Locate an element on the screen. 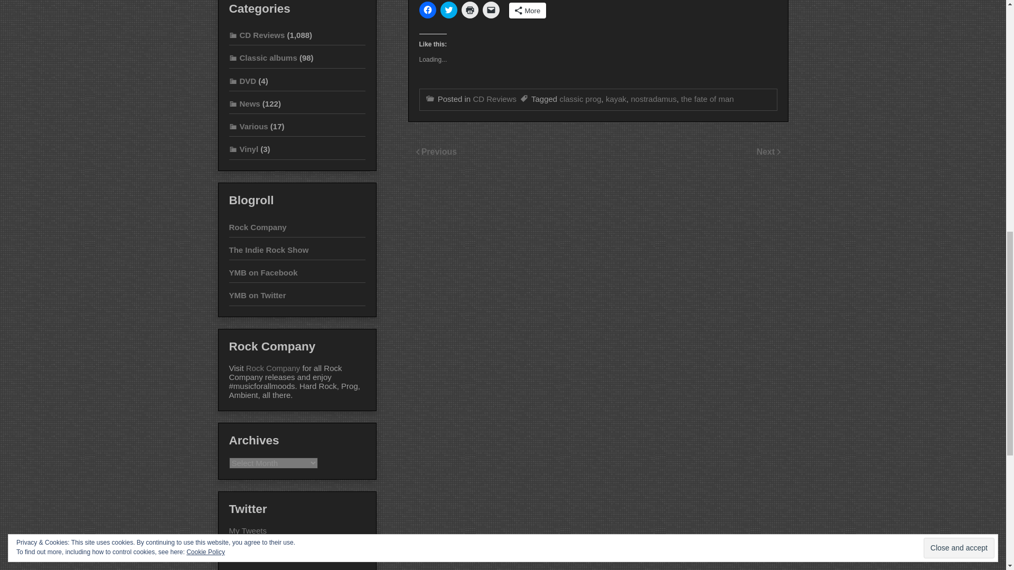 The width and height of the screenshot is (1014, 570). Click to share on Twitter is located at coordinates (448, 9).